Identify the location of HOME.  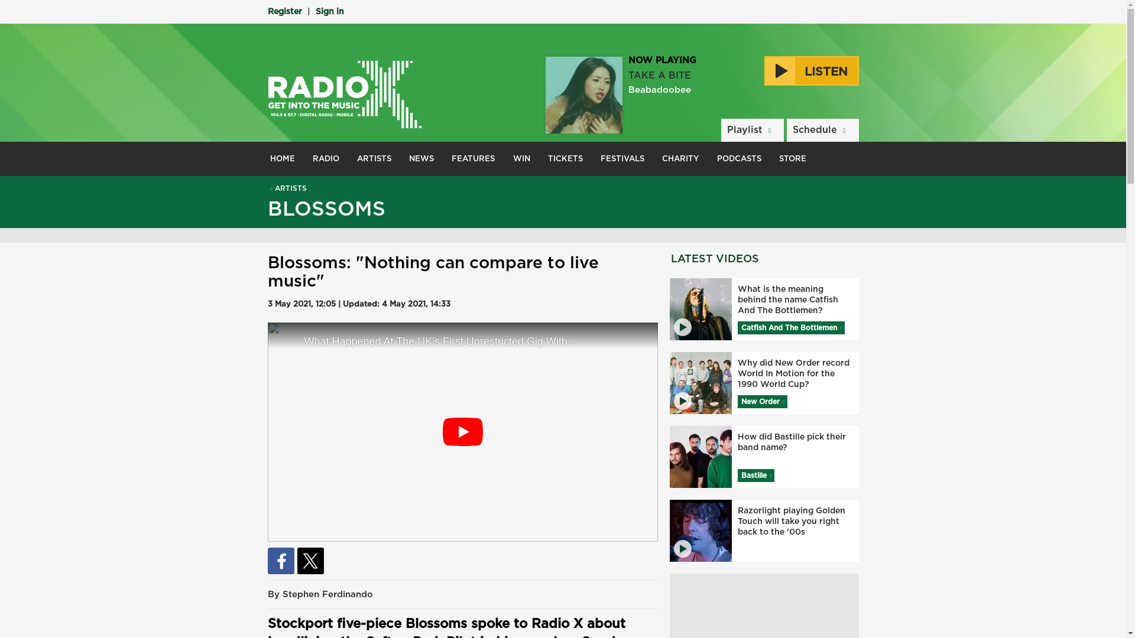
(283, 158).